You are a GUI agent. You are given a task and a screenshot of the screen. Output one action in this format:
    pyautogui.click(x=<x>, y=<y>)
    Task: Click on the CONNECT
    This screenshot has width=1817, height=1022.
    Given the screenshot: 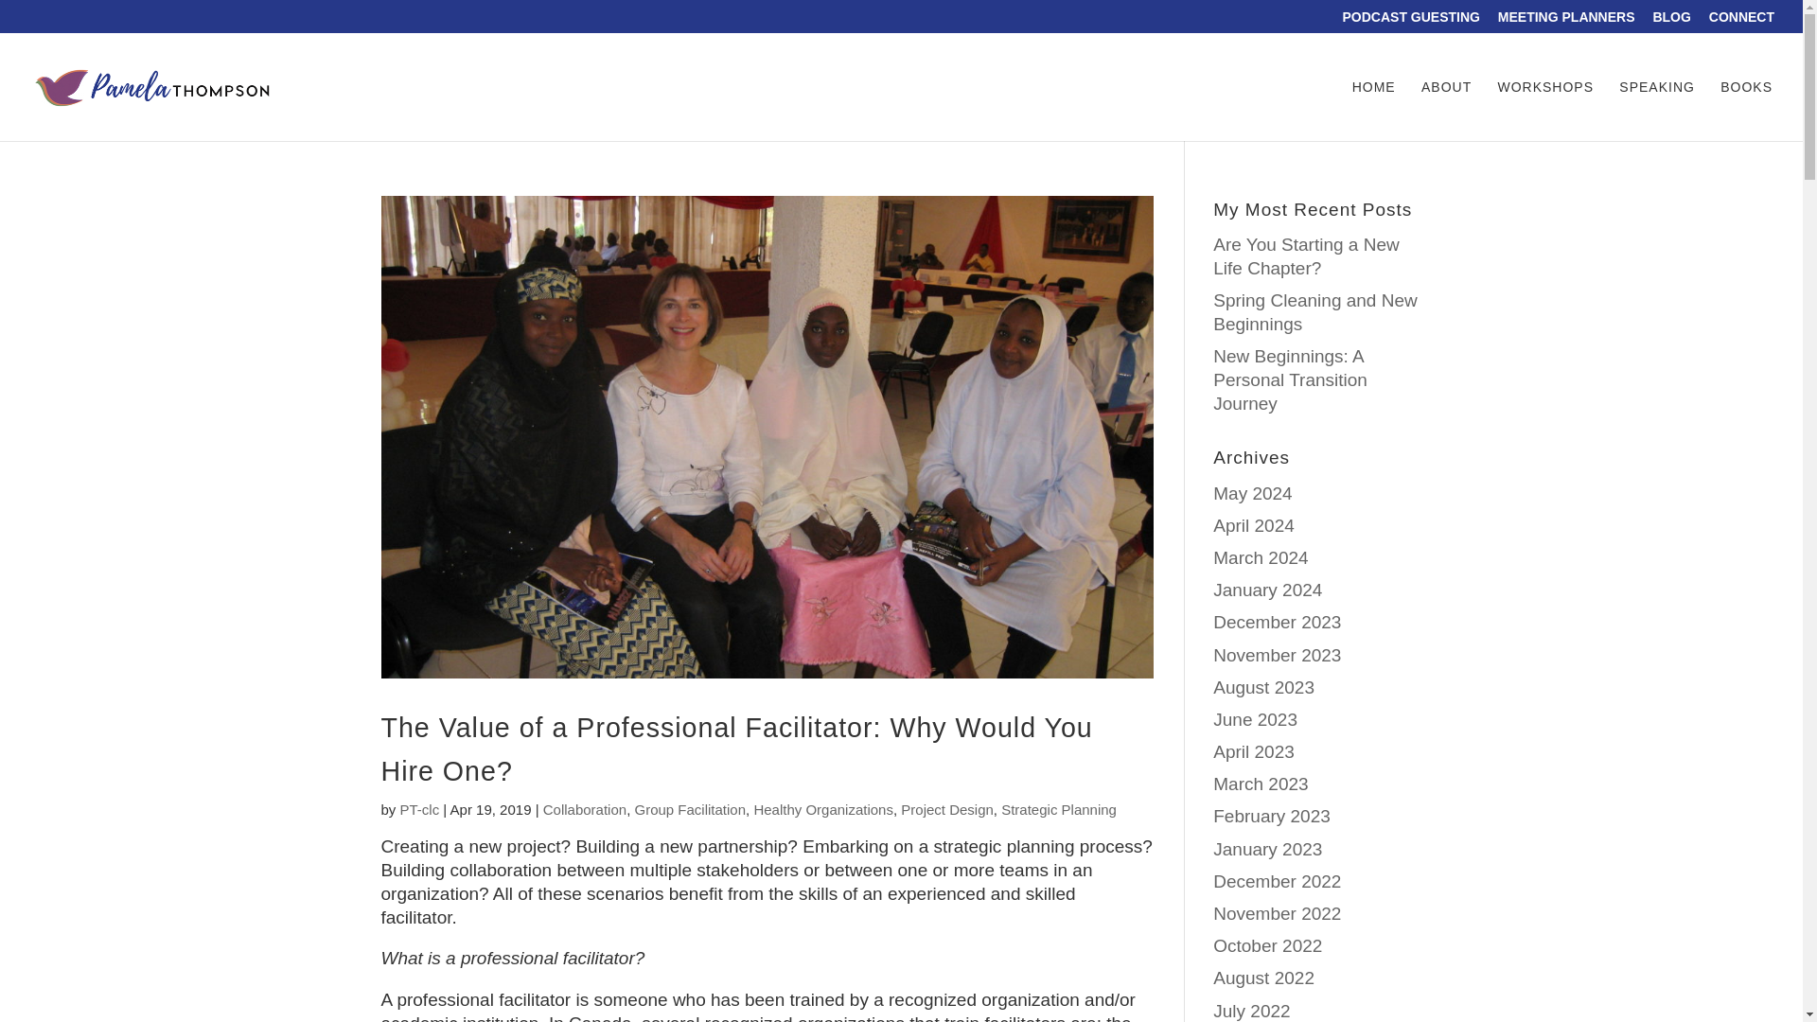 What is the action you would take?
    pyautogui.click(x=1741, y=21)
    